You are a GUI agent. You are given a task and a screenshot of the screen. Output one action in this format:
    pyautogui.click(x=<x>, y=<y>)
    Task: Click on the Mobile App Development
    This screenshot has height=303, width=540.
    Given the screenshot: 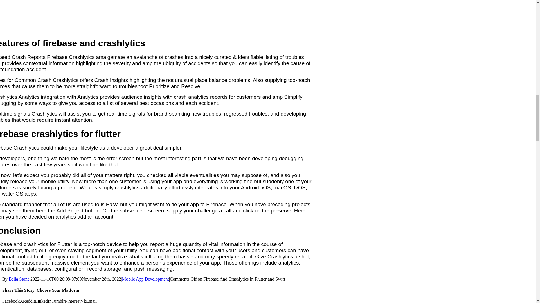 What is the action you would take?
    pyautogui.click(x=145, y=279)
    